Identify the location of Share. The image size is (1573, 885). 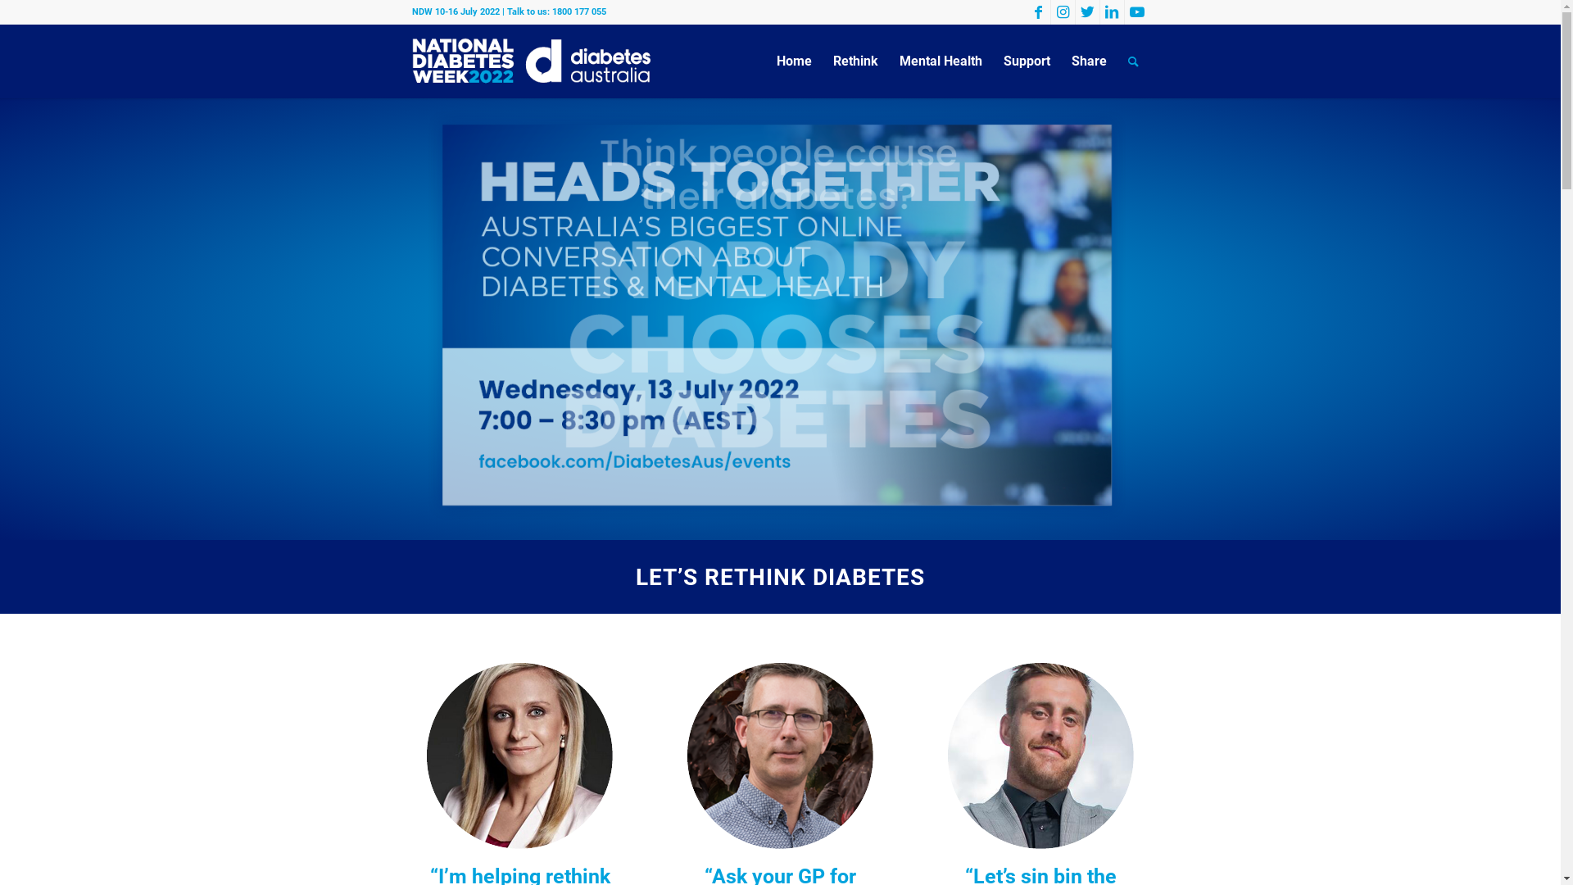
(1088, 61).